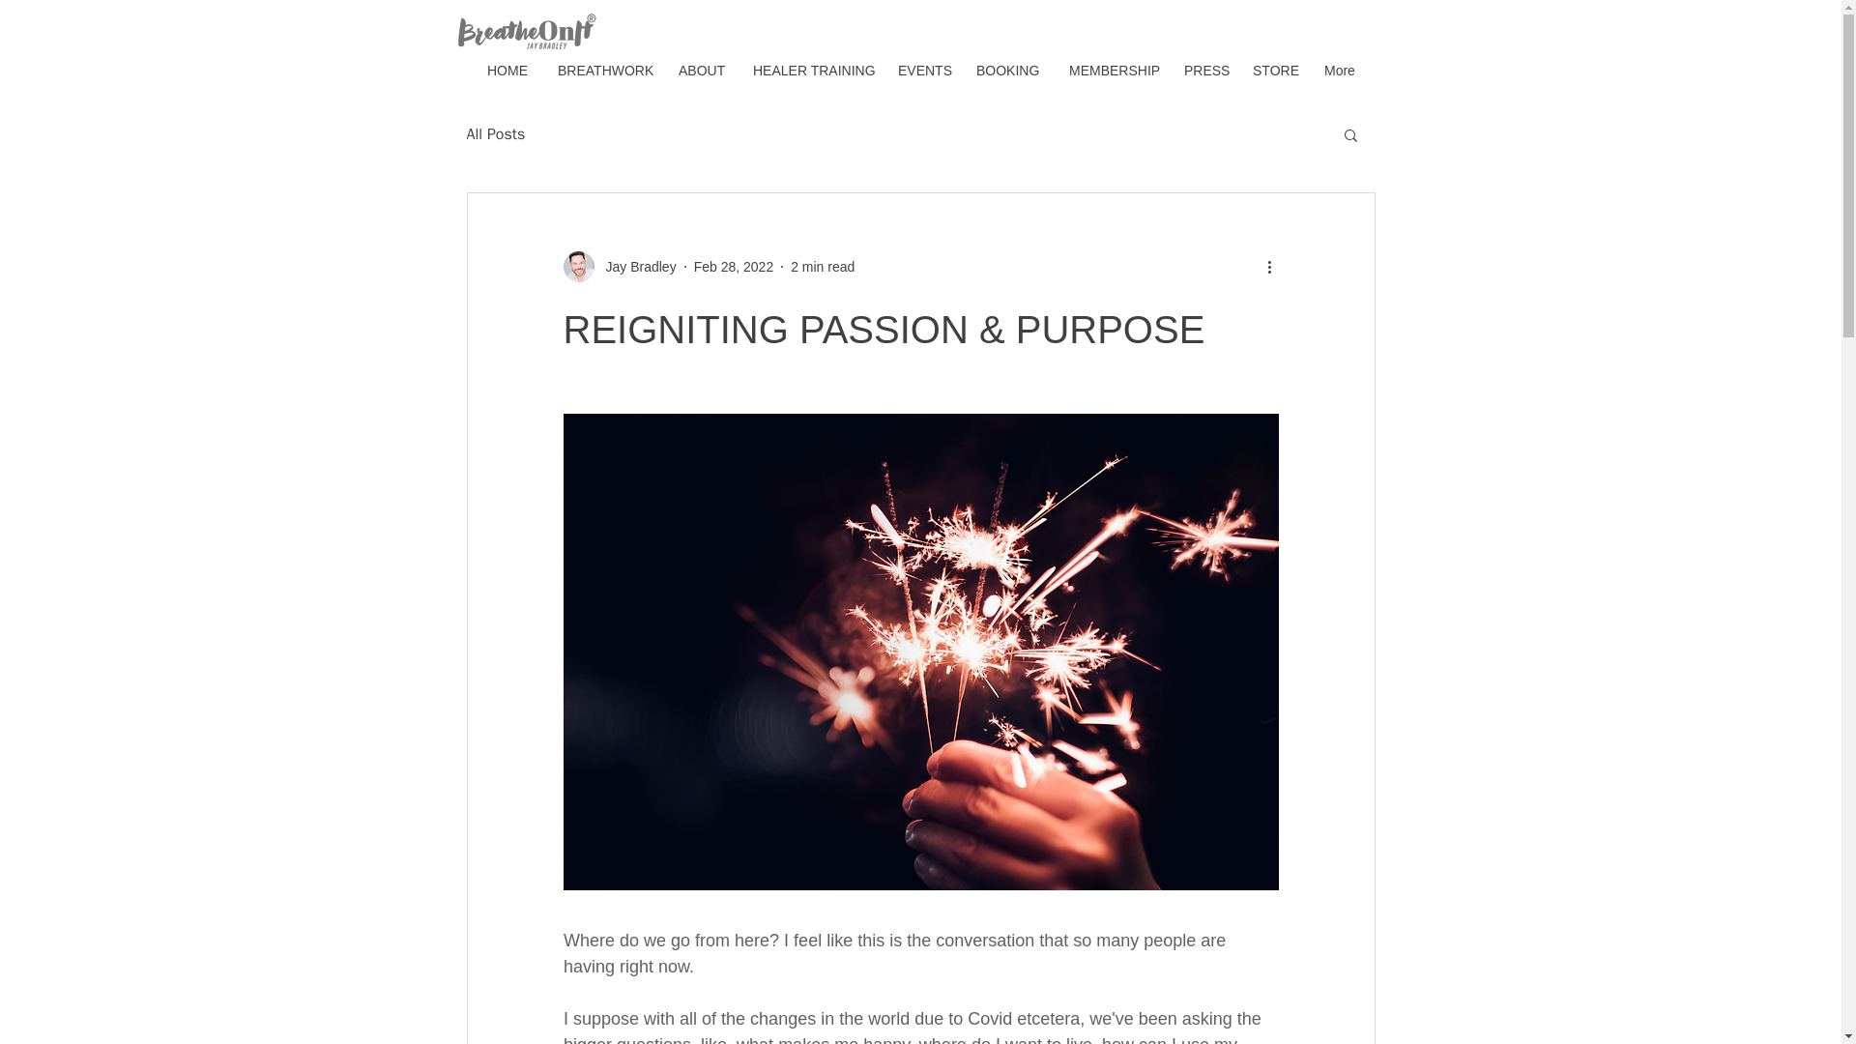  What do you see at coordinates (619, 267) in the screenshot?
I see `Jay Bradley` at bounding box center [619, 267].